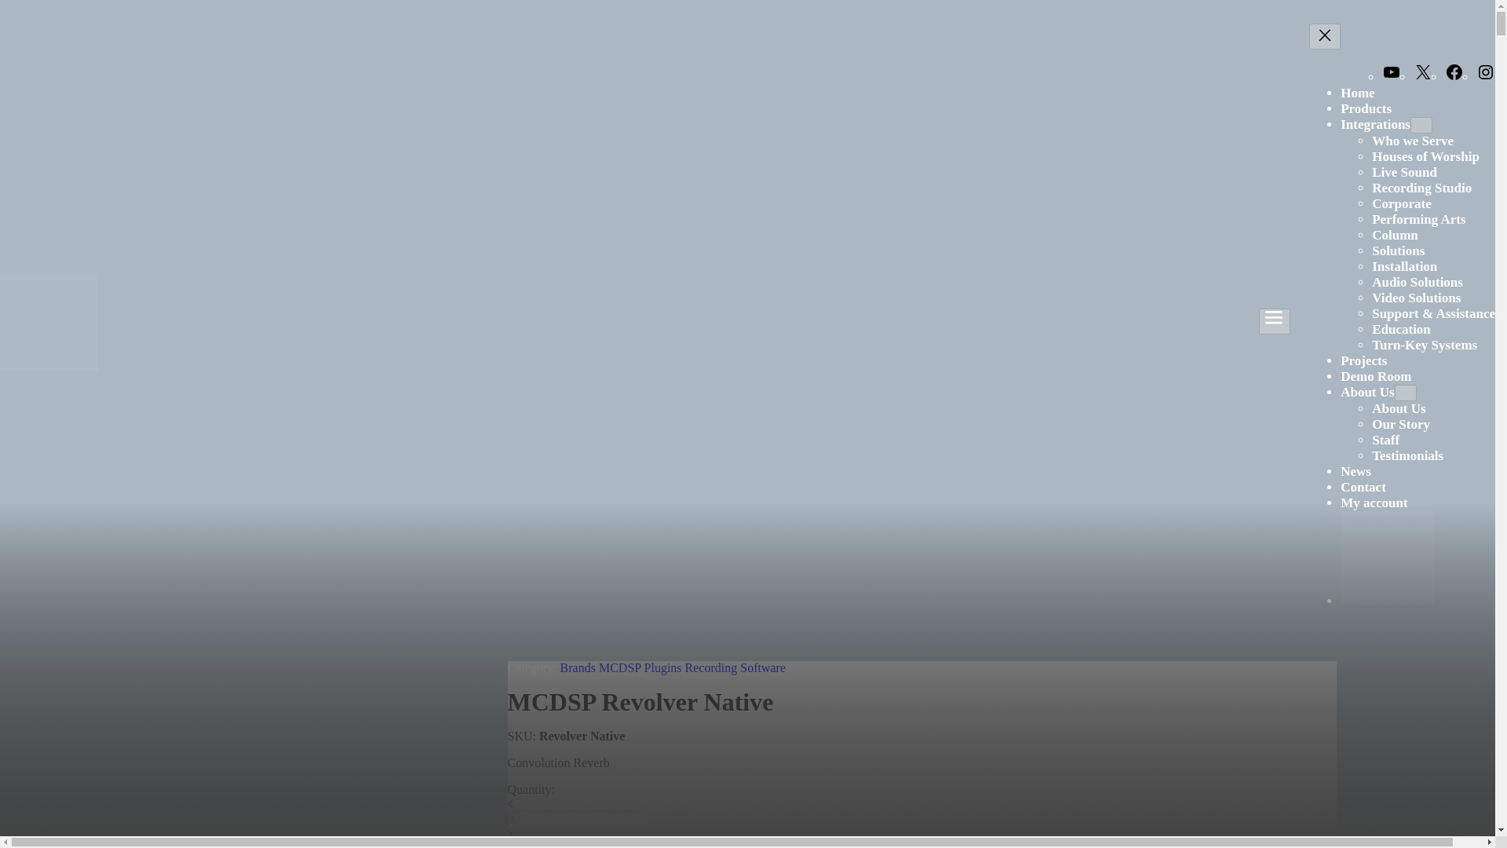  Describe the element at coordinates (1400, 424) in the screenshot. I see `Our Story` at that location.